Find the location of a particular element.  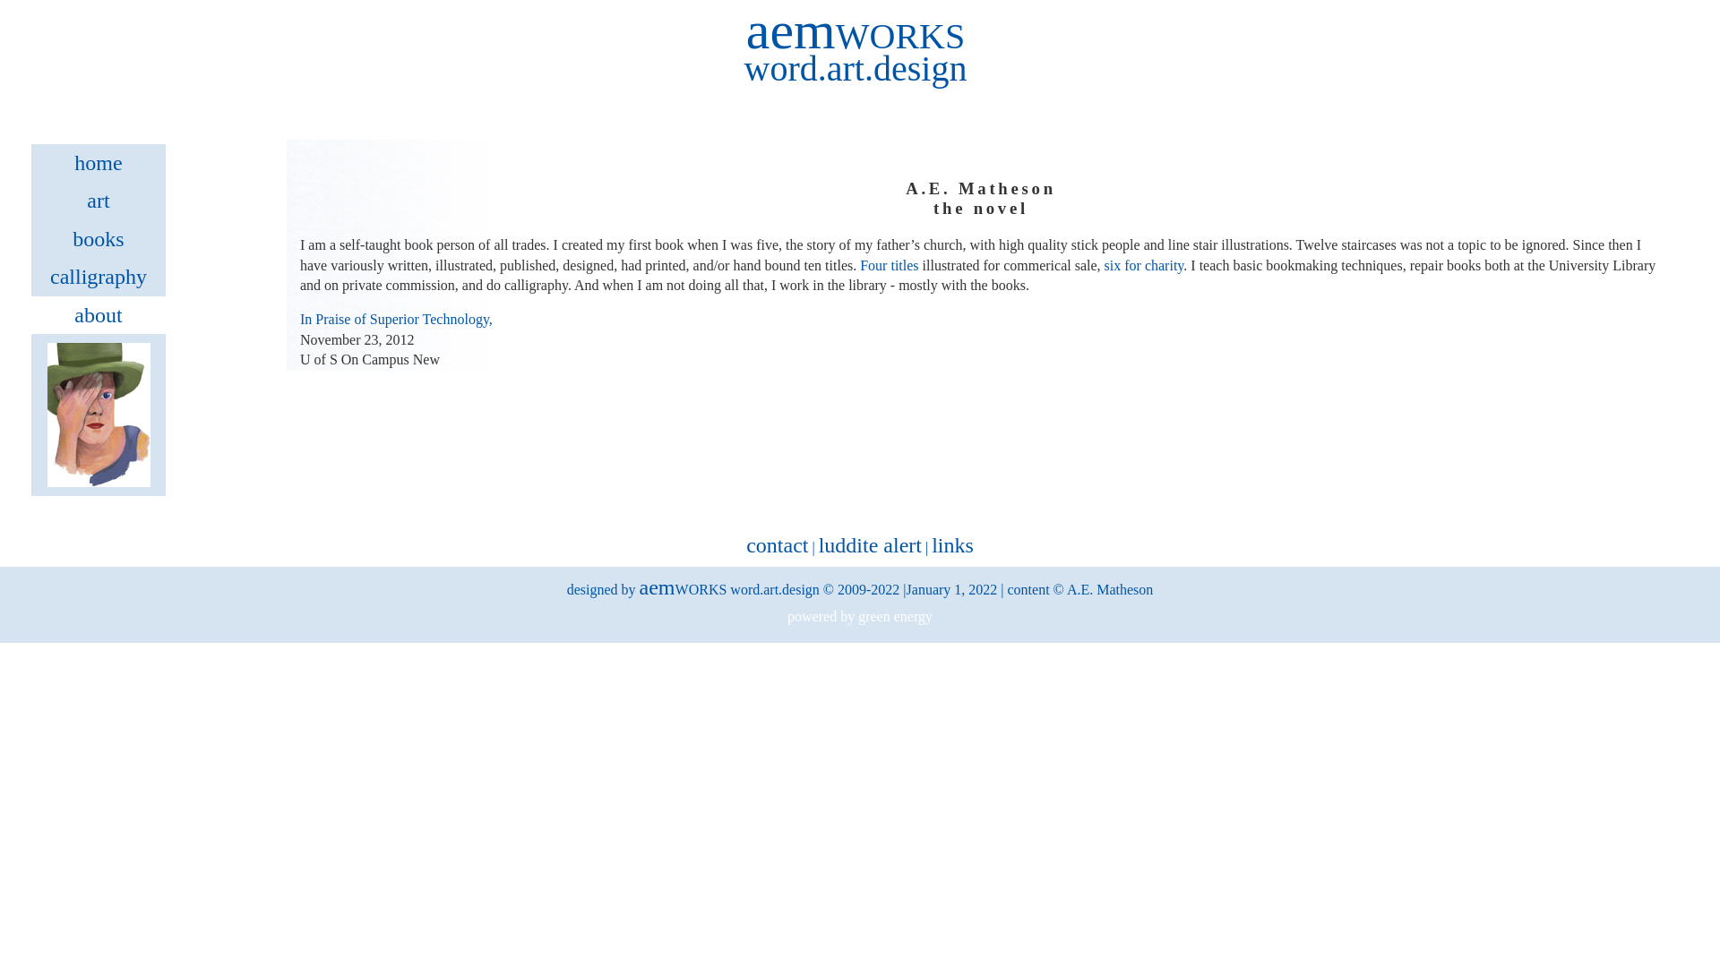

about is located at coordinates (99, 315).